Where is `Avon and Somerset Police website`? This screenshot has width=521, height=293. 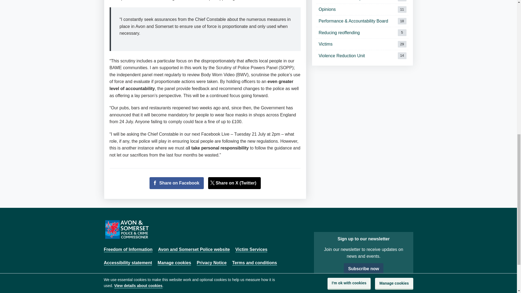
Avon and Somerset Police website is located at coordinates (362, 9).